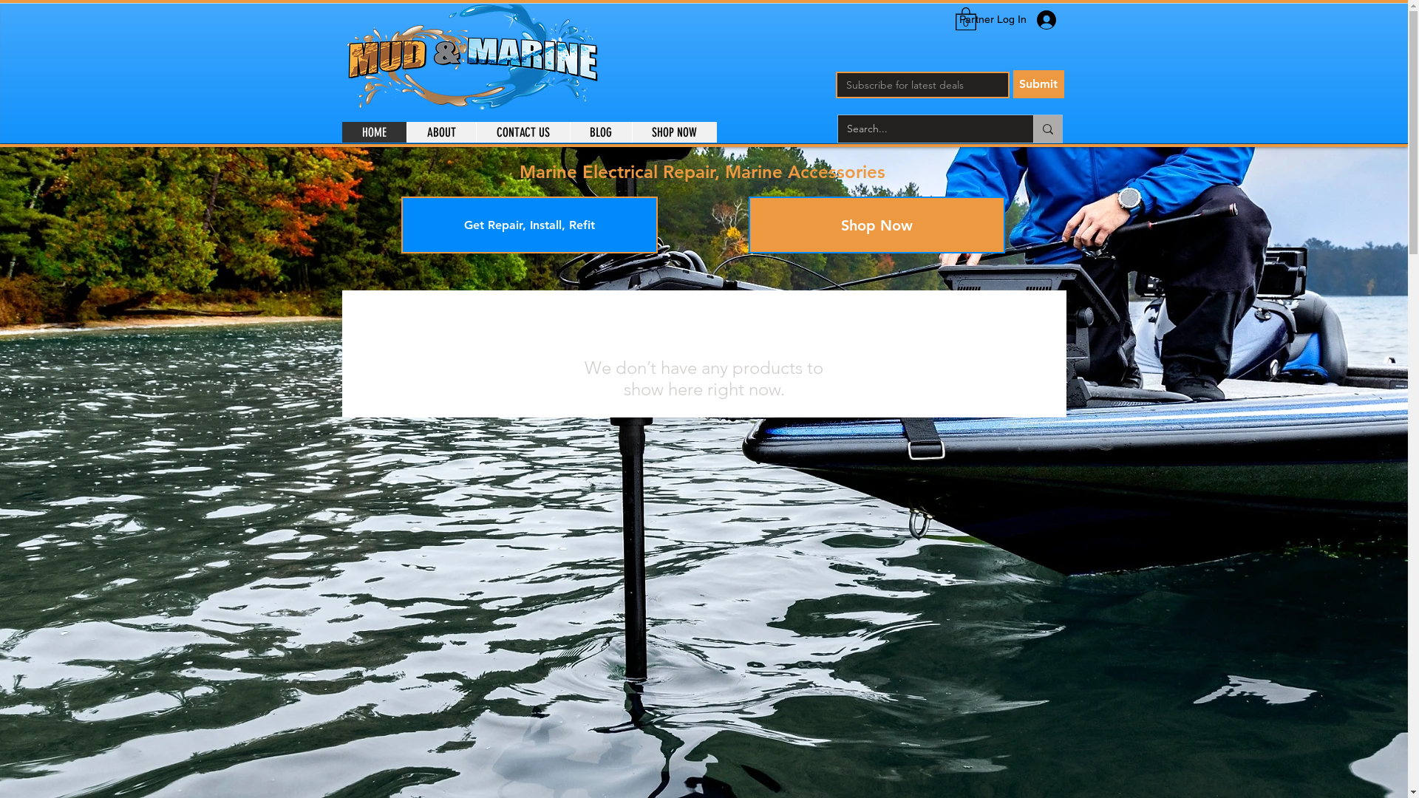 The image size is (1419, 798). I want to click on CONTACT US, so click(523, 132).